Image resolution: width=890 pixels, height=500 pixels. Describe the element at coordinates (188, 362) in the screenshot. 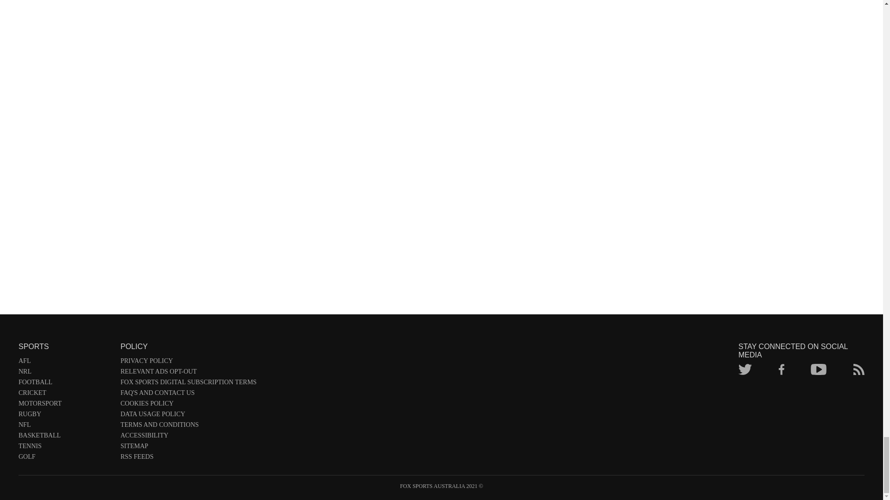

I see `PRIVACY POLICY` at that location.